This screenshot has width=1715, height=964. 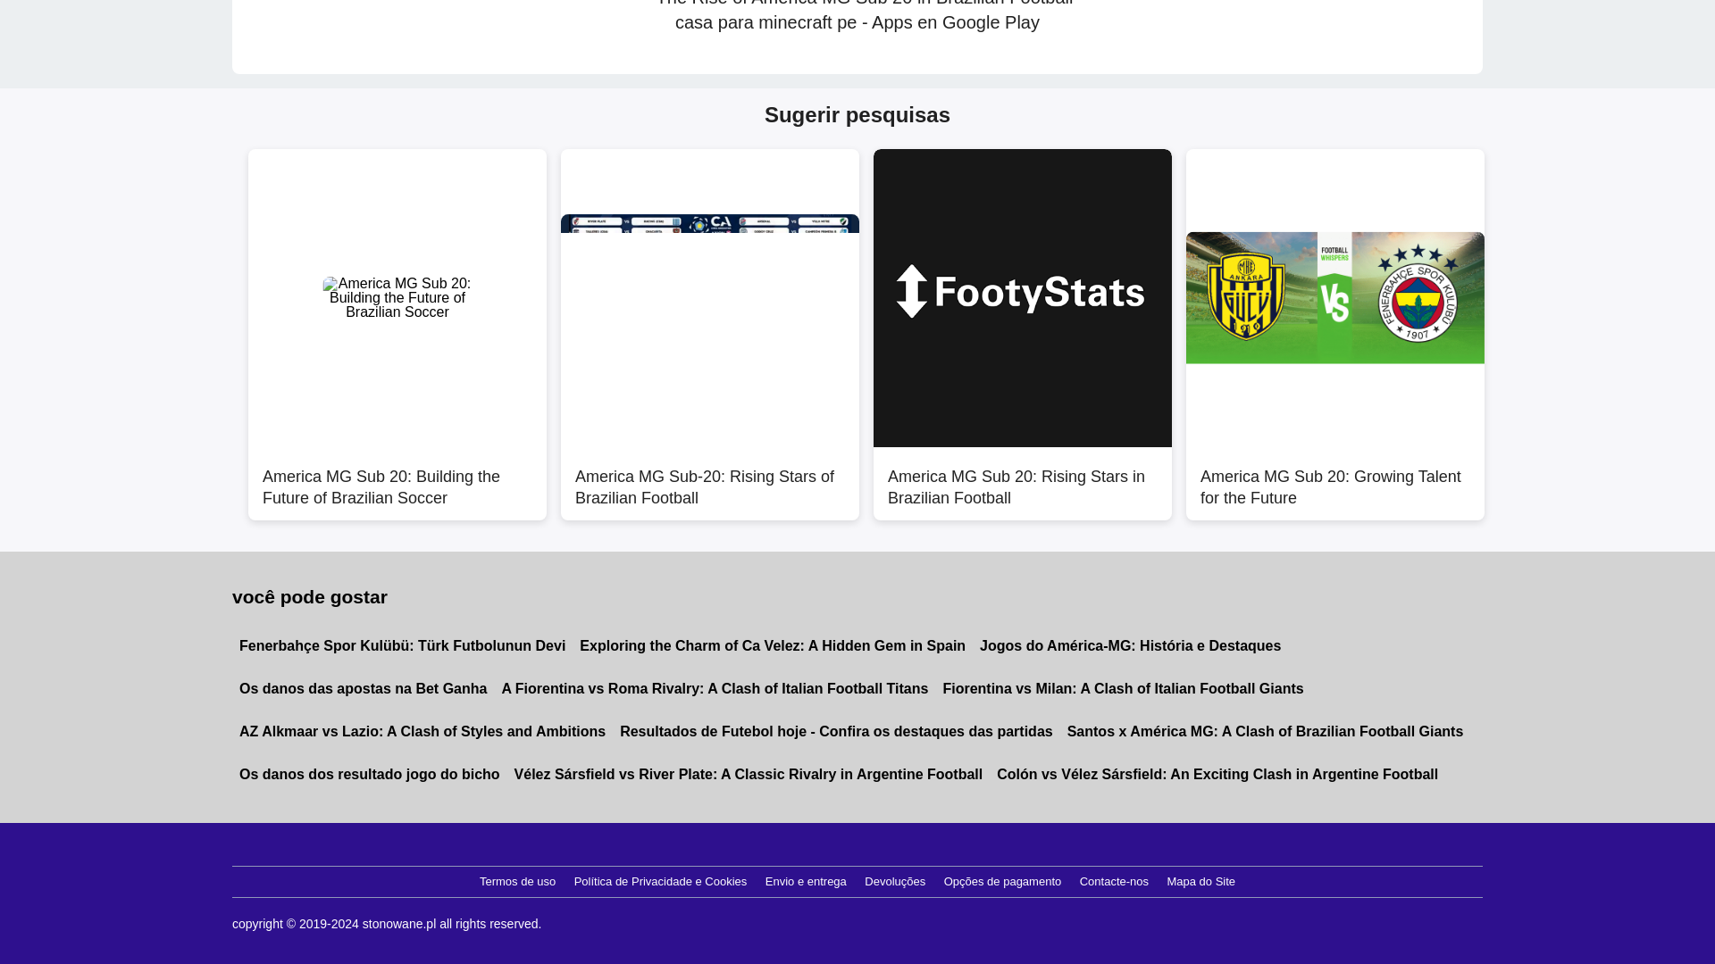 What do you see at coordinates (370, 775) in the screenshot?
I see `Os danos dos resultado jogo do bicho` at bounding box center [370, 775].